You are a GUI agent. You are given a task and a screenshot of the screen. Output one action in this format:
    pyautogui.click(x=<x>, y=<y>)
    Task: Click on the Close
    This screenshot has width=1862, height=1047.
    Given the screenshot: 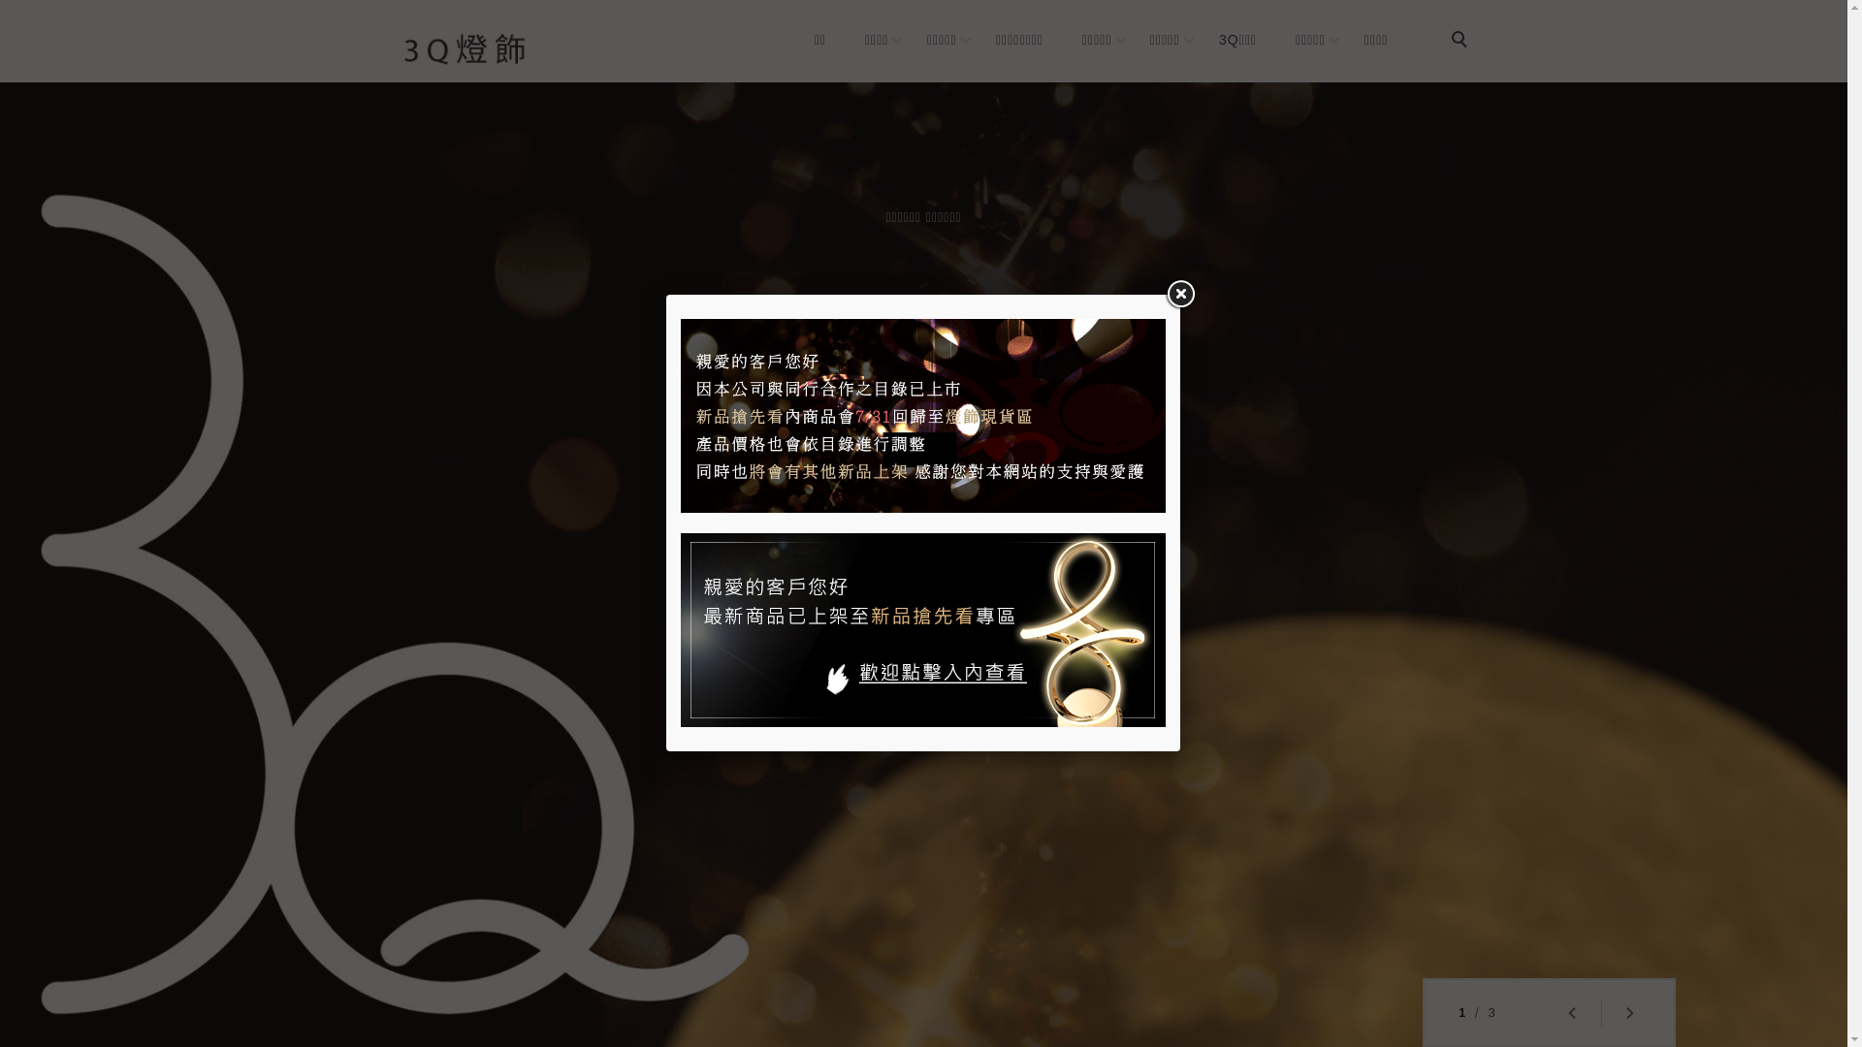 What is the action you would take?
    pyautogui.click(x=1180, y=295)
    